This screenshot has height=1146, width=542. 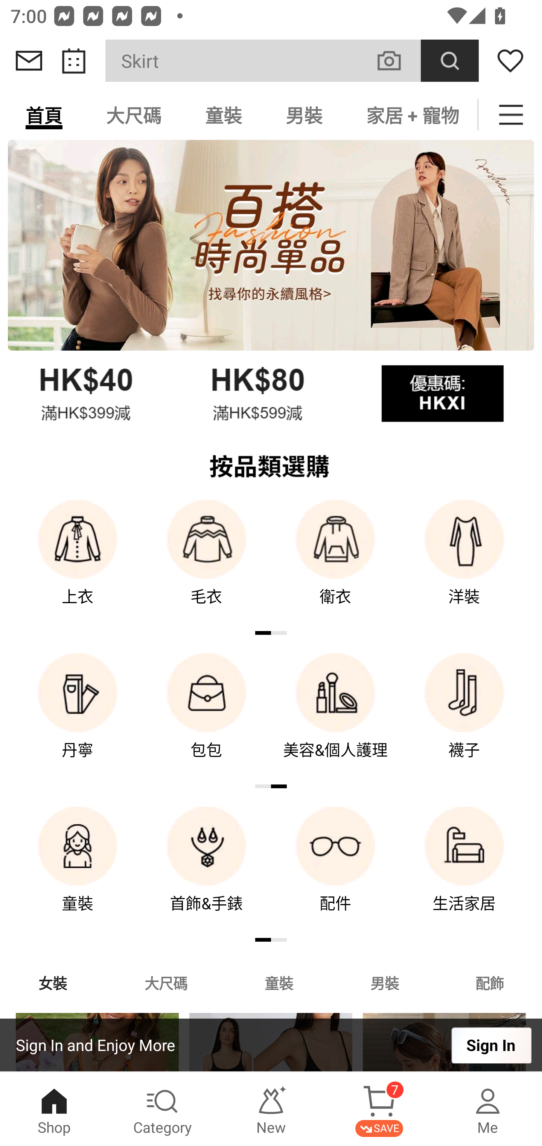 What do you see at coordinates (464, 562) in the screenshot?
I see `洋裝` at bounding box center [464, 562].